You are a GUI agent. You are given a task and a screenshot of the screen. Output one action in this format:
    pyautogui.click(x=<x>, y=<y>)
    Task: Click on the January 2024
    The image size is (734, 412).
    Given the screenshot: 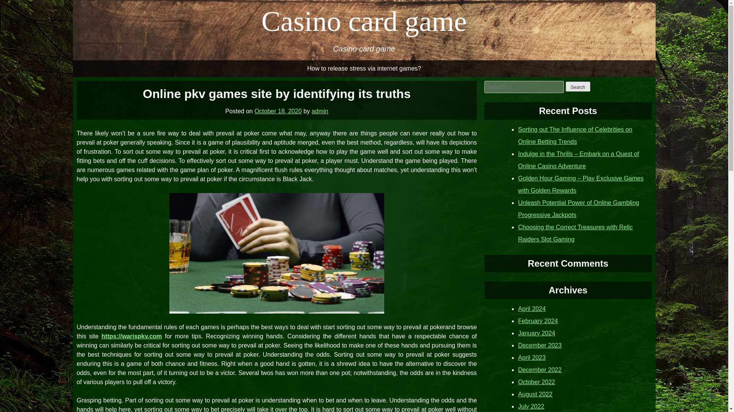 What is the action you would take?
    pyautogui.click(x=536, y=333)
    